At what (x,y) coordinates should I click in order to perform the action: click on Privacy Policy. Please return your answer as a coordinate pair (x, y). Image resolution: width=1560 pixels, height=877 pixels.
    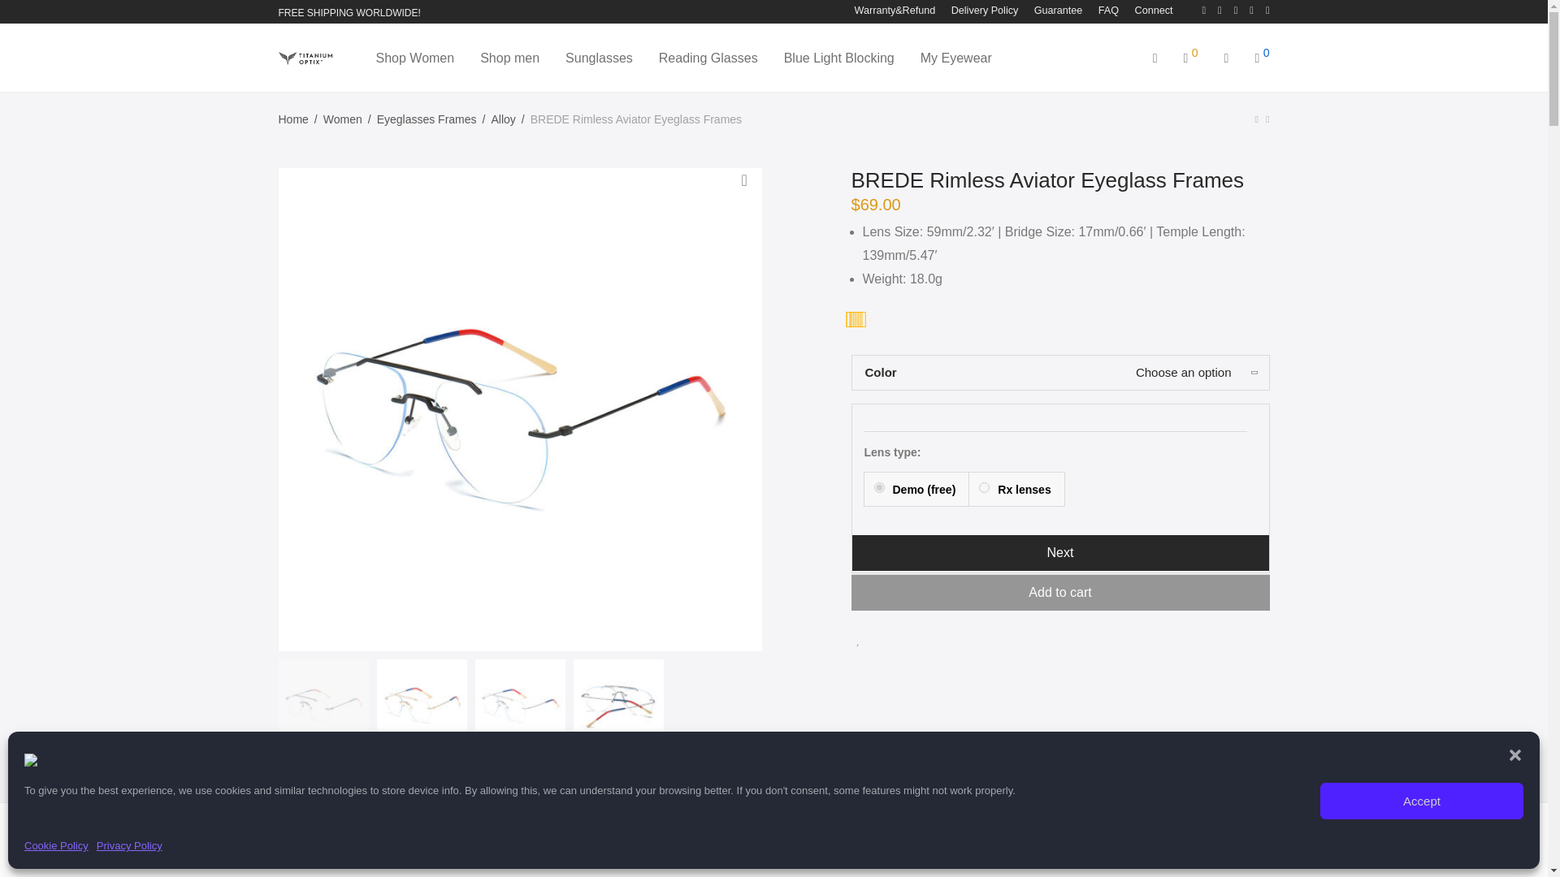
    Looking at the image, I should click on (129, 846).